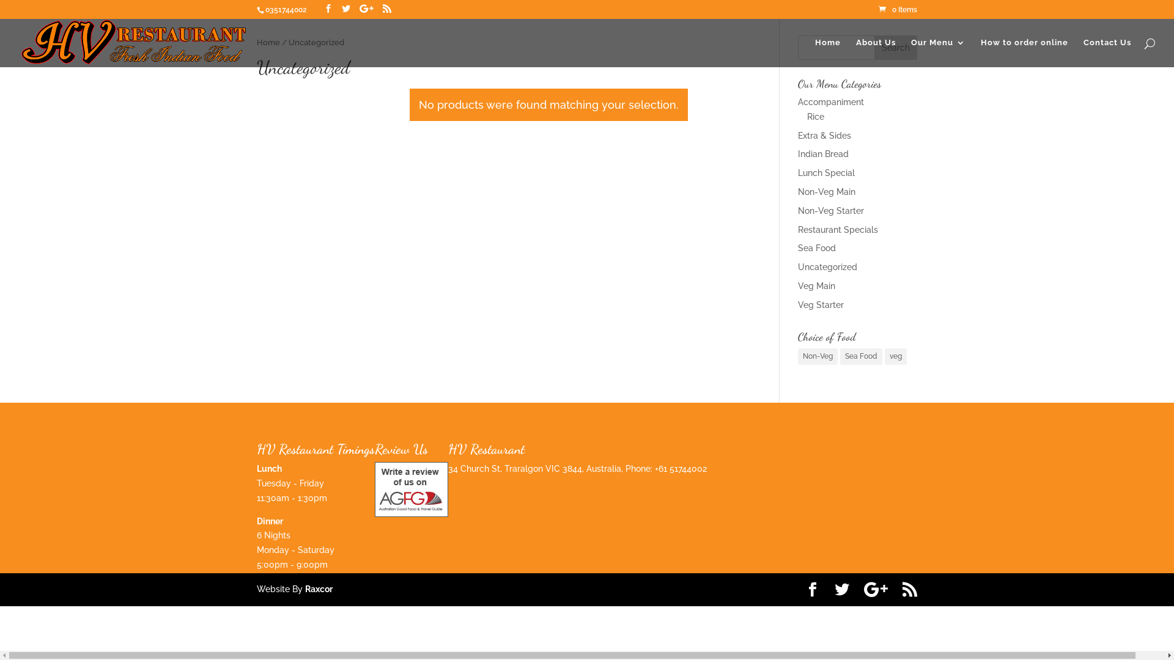 This screenshot has height=660, width=1174. Describe the element at coordinates (823, 154) in the screenshot. I see `Indian Bread` at that location.